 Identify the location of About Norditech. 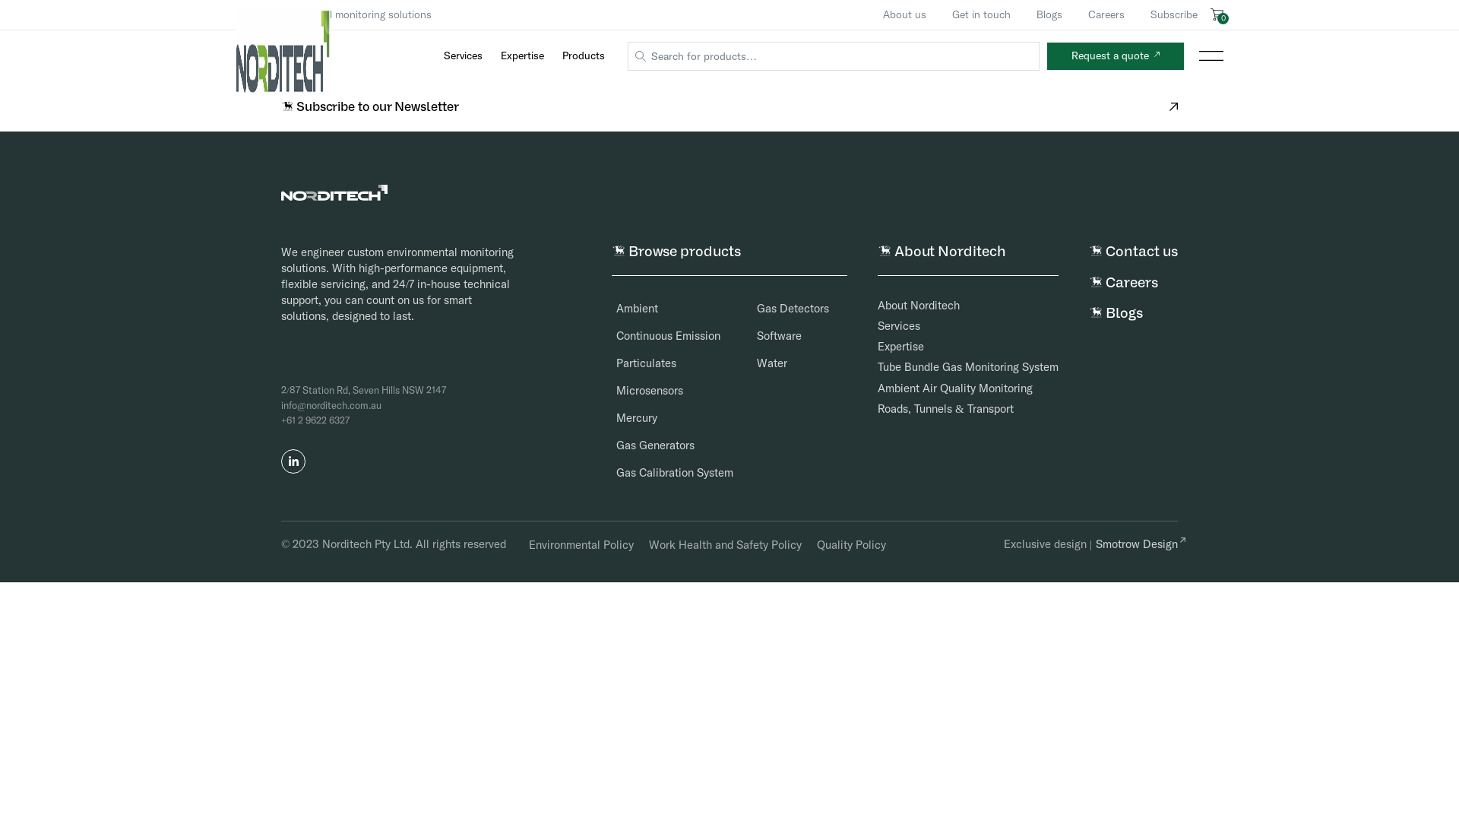
(919, 306).